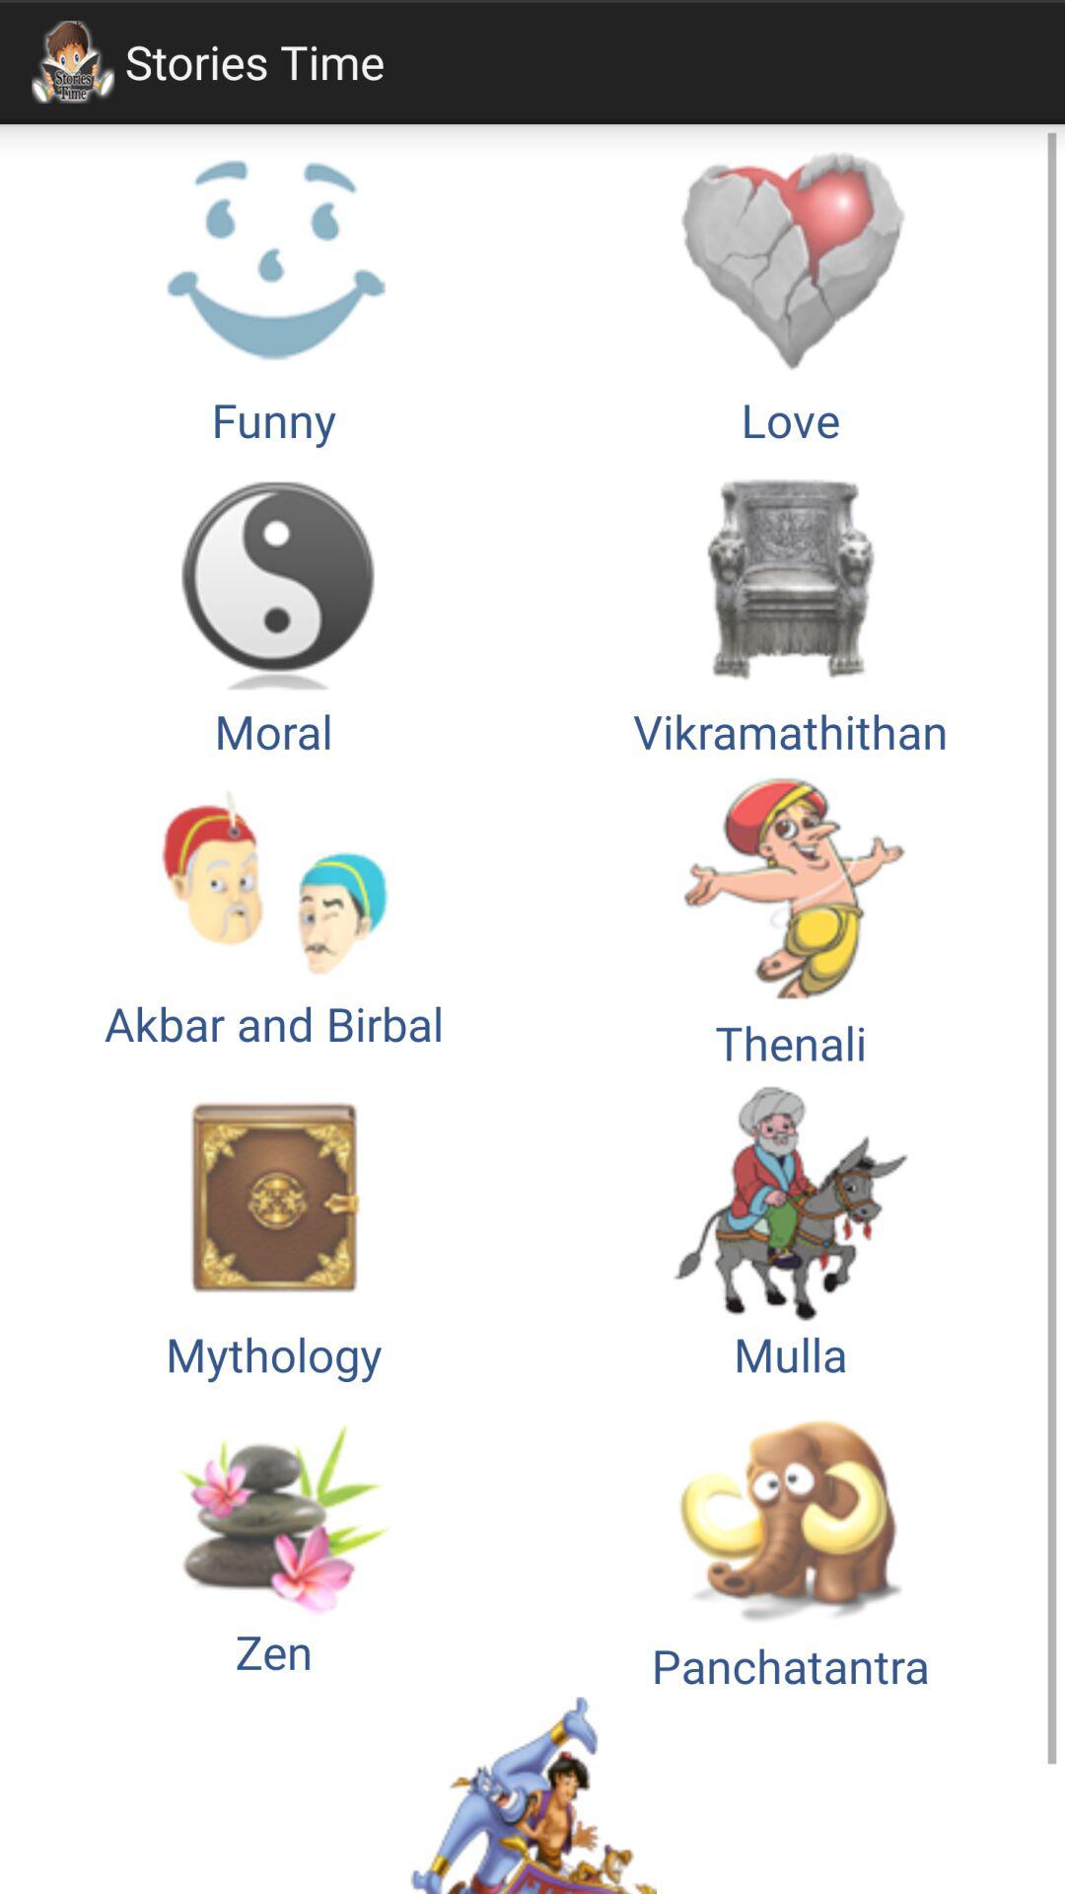 This screenshot has height=1894, width=1065. Describe the element at coordinates (274, 1229) in the screenshot. I see `turn on the button below thenali button` at that location.